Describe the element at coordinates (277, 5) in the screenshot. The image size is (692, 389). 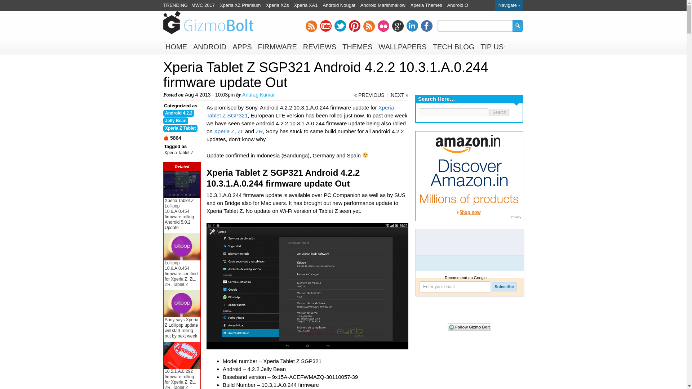
I see `Xperia XZs` at that location.